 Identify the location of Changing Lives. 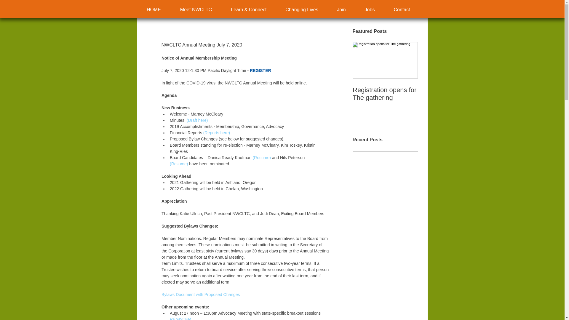
(302, 10).